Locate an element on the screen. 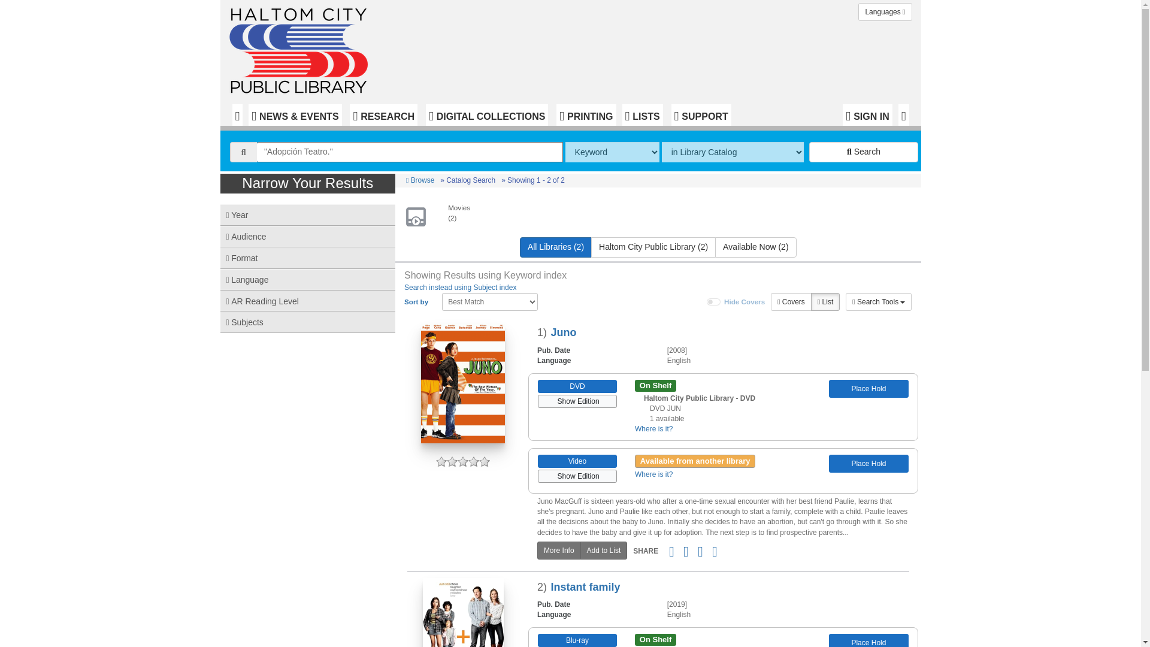 Image resolution: width=1150 pixels, height=647 pixels. LISTS is located at coordinates (642, 114).